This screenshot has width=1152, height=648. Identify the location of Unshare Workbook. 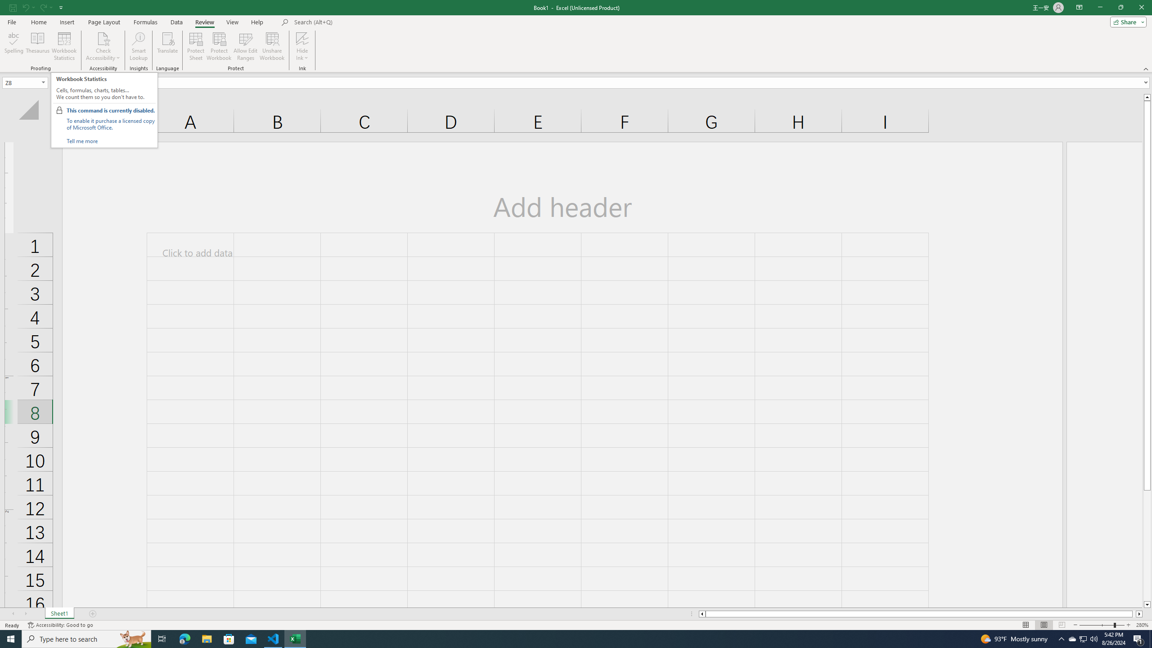
(272, 46).